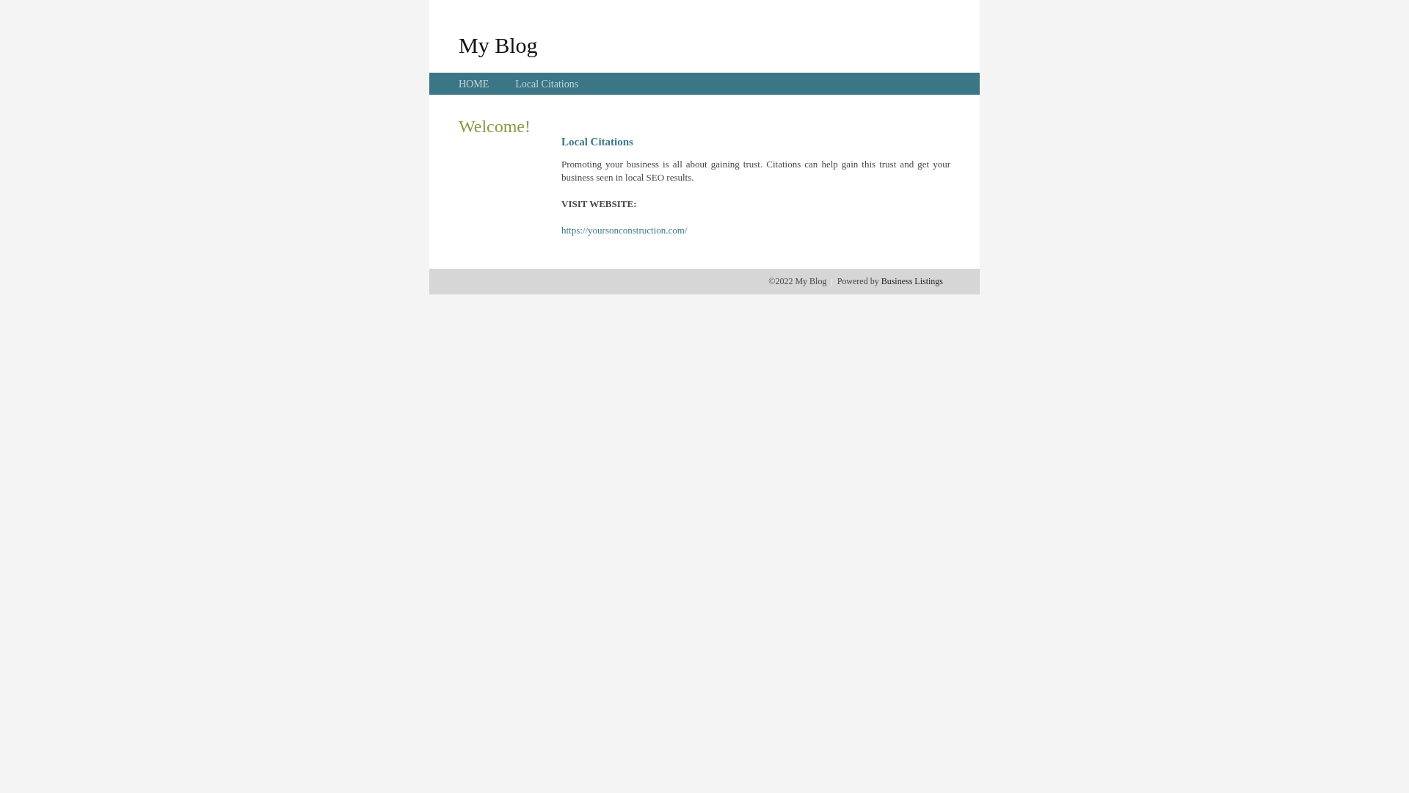  Describe the element at coordinates (912, 281) in the screenshot. I see `Business Listings` at that location.